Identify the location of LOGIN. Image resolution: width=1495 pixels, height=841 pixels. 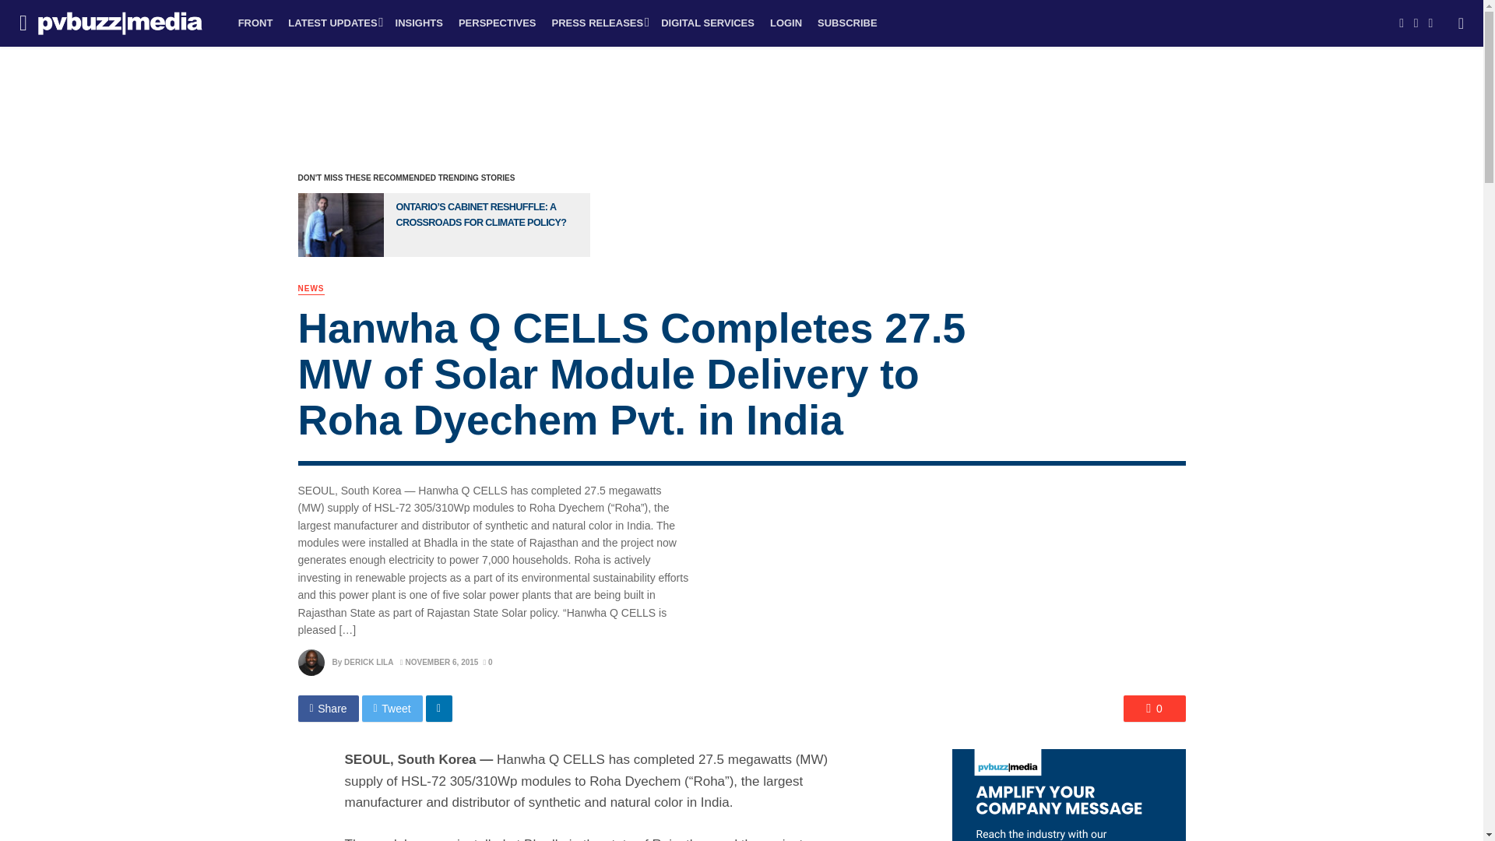
(786, 23).